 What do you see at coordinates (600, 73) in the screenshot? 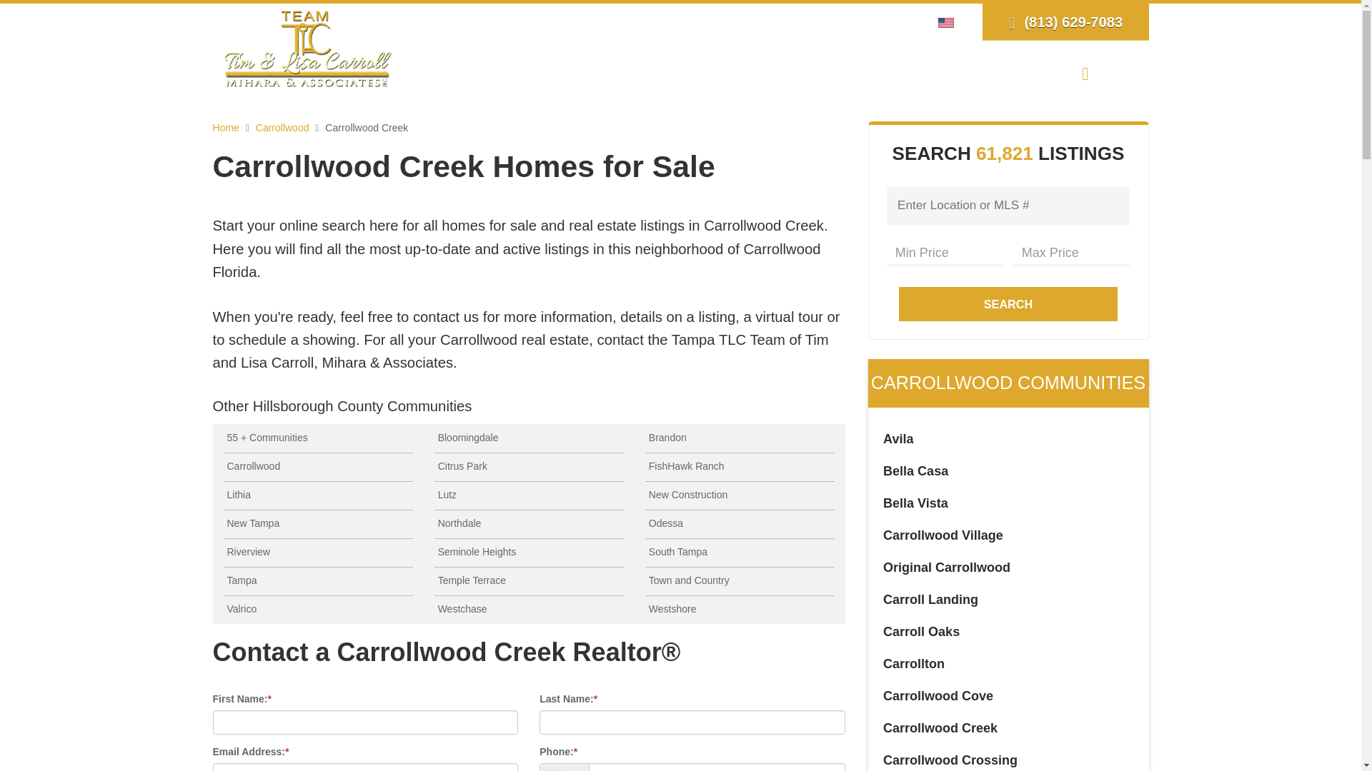
I see `SEARCH` at bounding box center [600, 73].